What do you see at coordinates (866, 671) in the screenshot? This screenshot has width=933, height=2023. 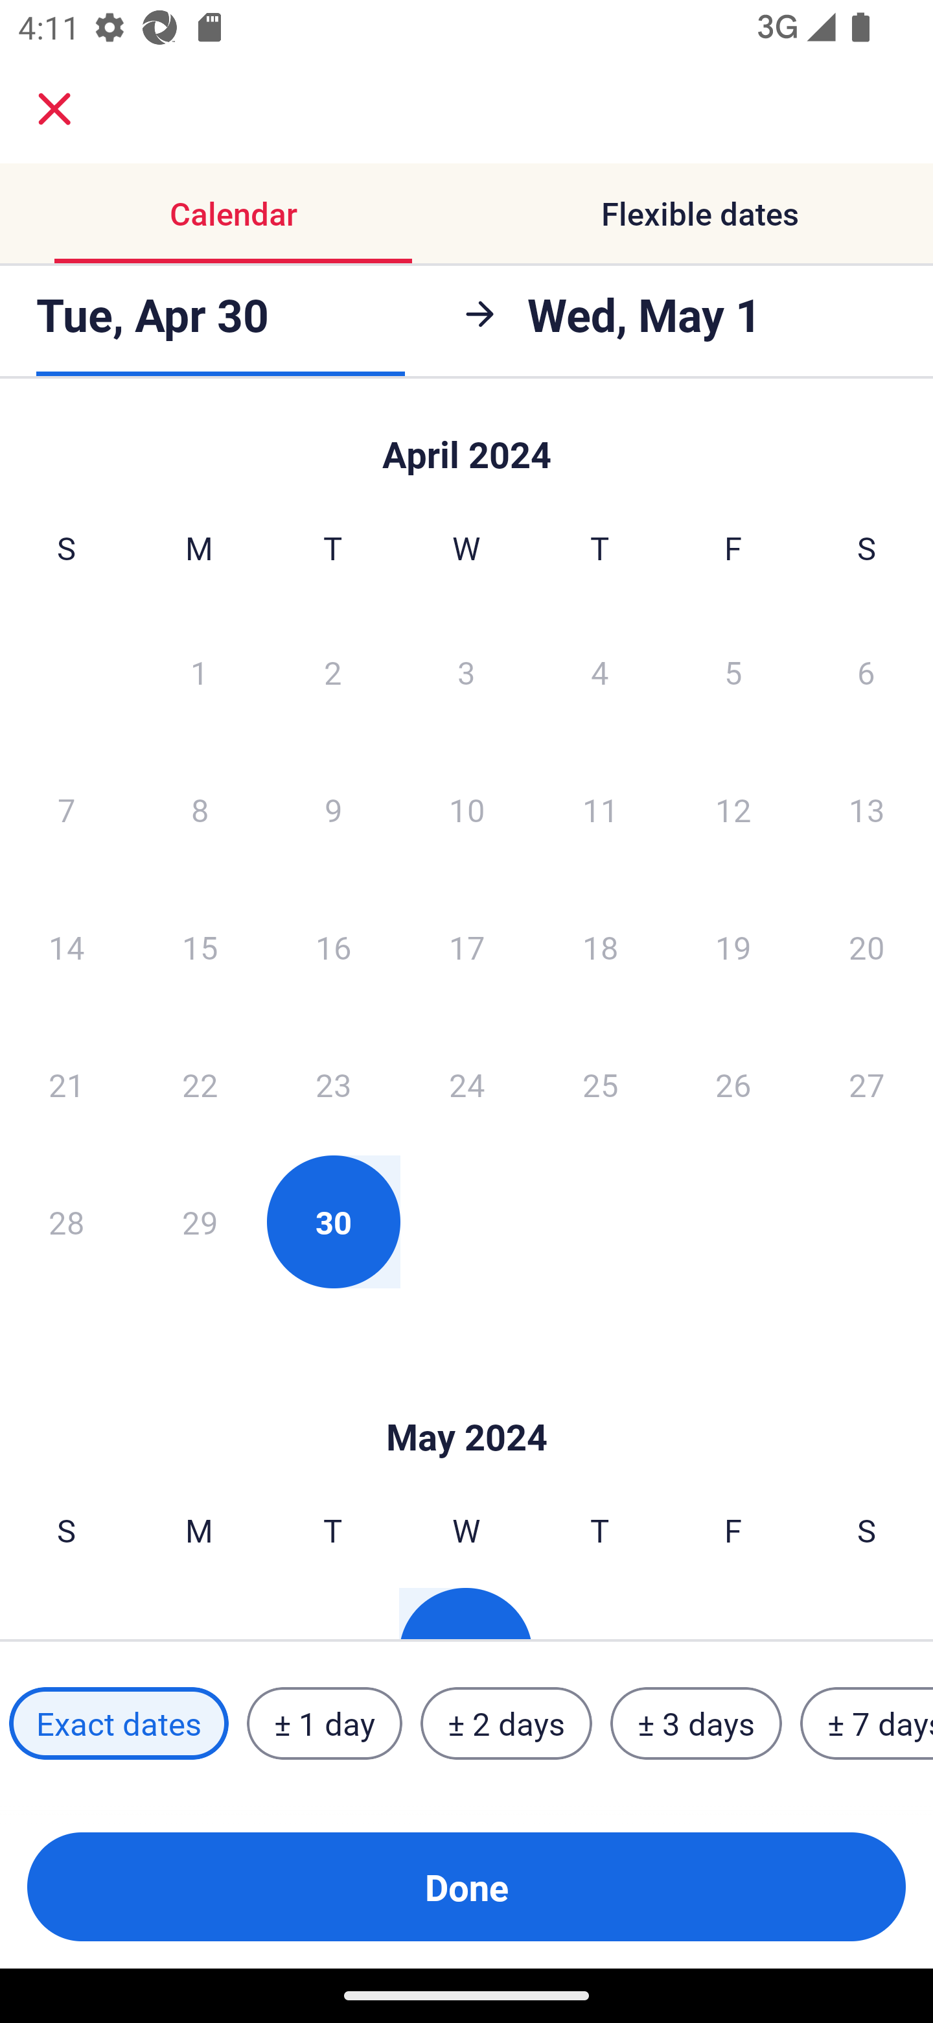 I see `6 Saturday, April 6, 2024` at bounding box center [866, 671].